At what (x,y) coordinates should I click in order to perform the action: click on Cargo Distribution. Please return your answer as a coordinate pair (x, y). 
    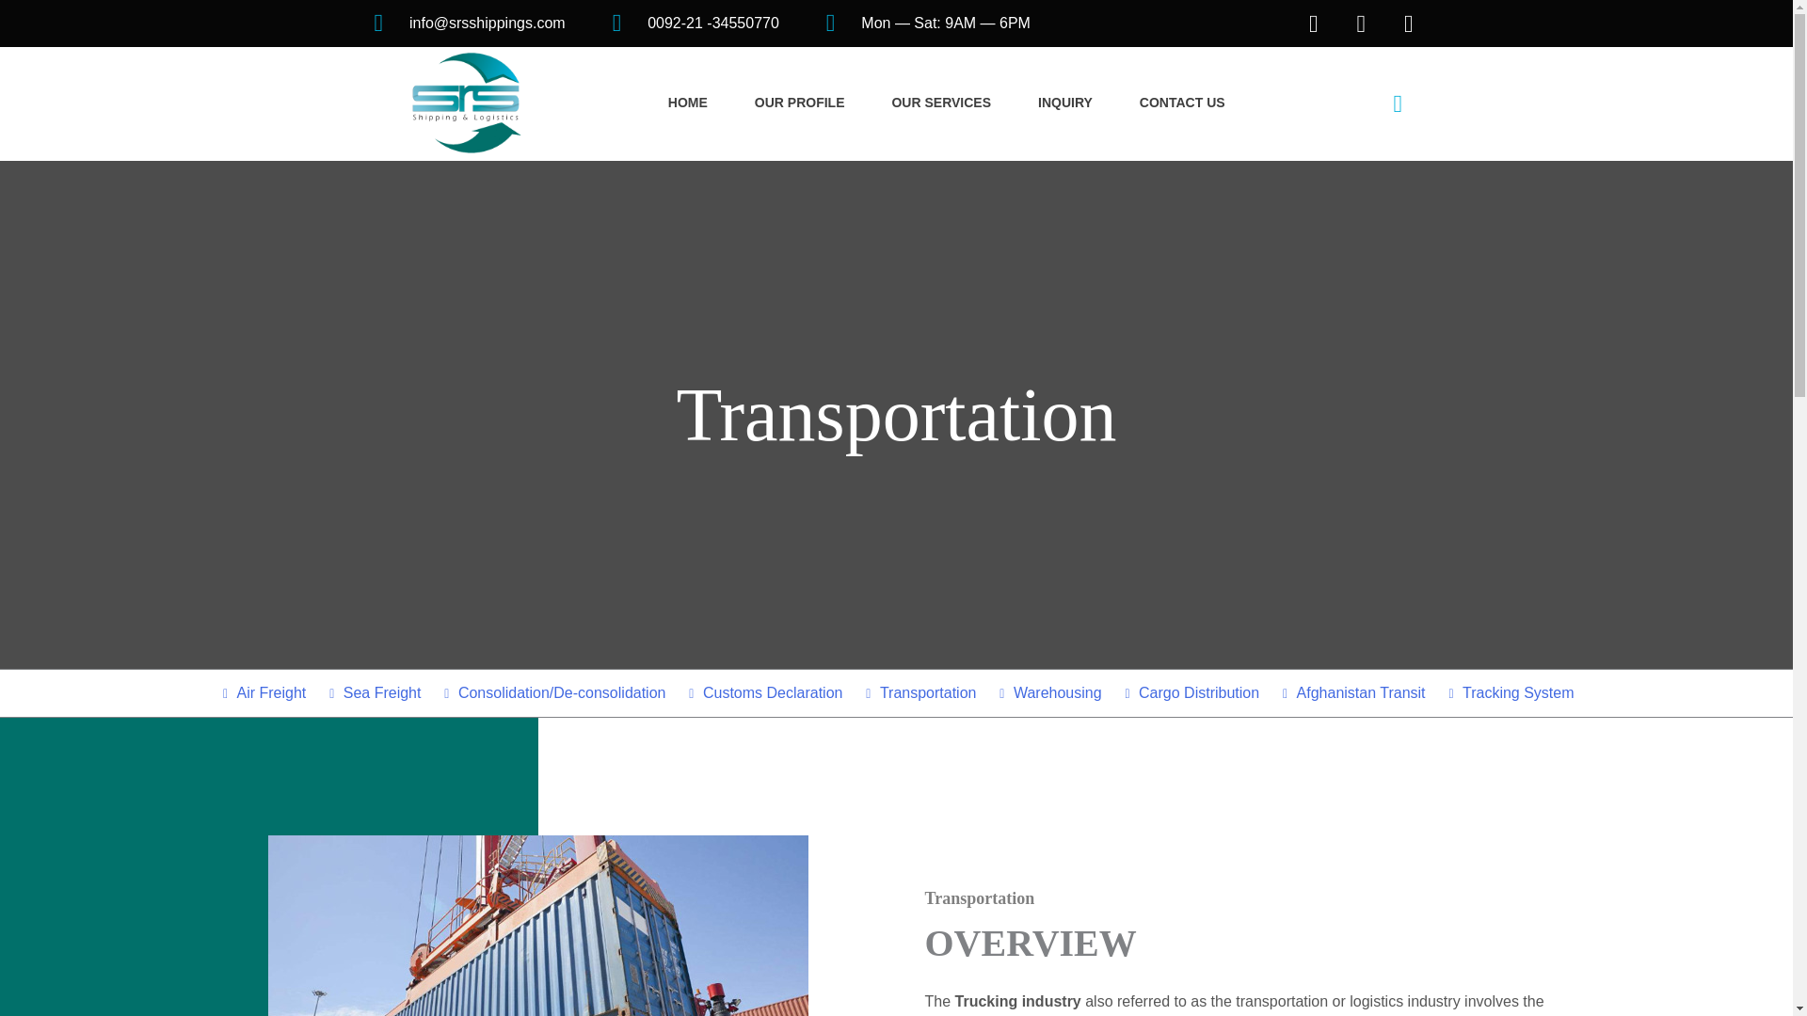
    Looking at the image, I should click on (1190, 692).